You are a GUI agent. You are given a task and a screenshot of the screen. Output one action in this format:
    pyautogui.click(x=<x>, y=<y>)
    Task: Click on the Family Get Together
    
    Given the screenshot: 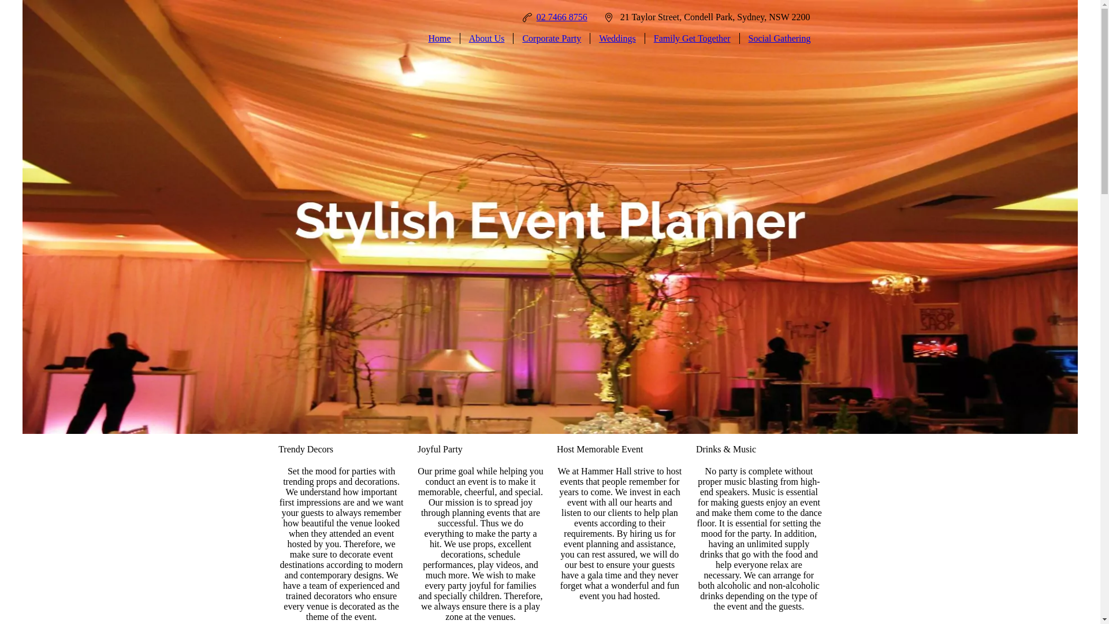 What is the action you would take?
    pyautogui.click(x=692, y=39)
    